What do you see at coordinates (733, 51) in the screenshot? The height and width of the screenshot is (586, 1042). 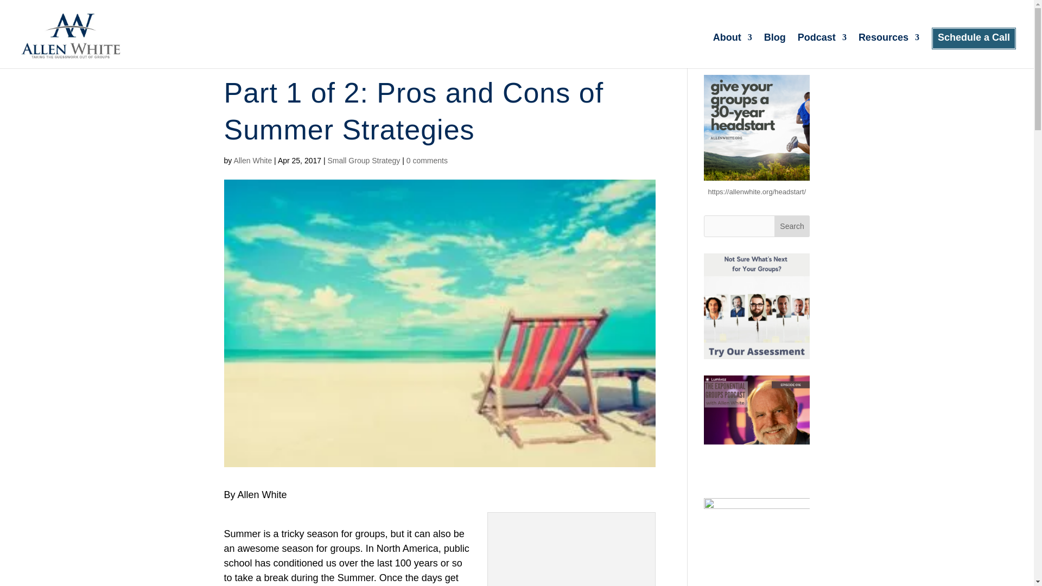 I see `About` at bounding box center [733, 51].